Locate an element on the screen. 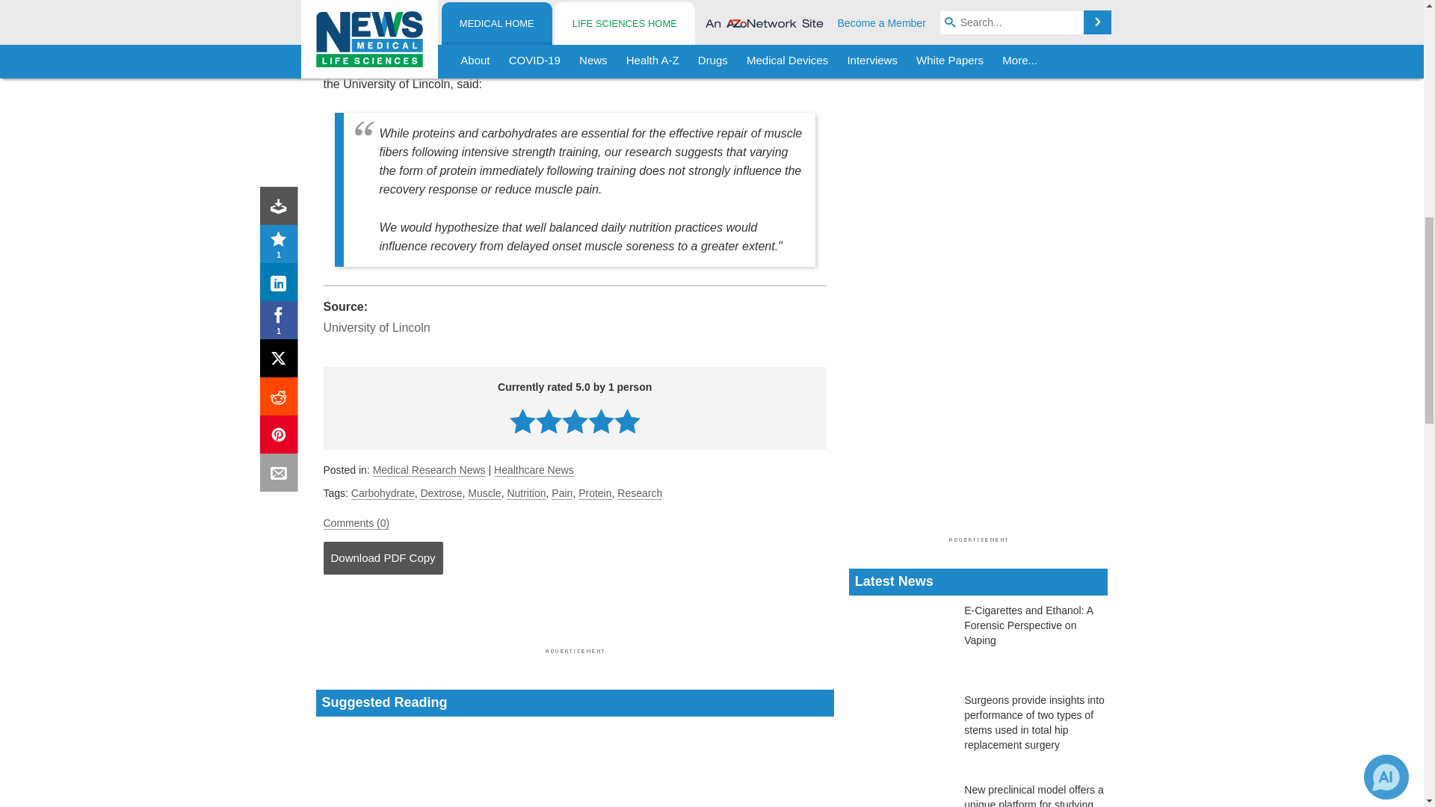 Image resolution: width=1435 pixels, height=807 pixels. Rate this 5 stars out of 5 is located at coordinates (626, 421).